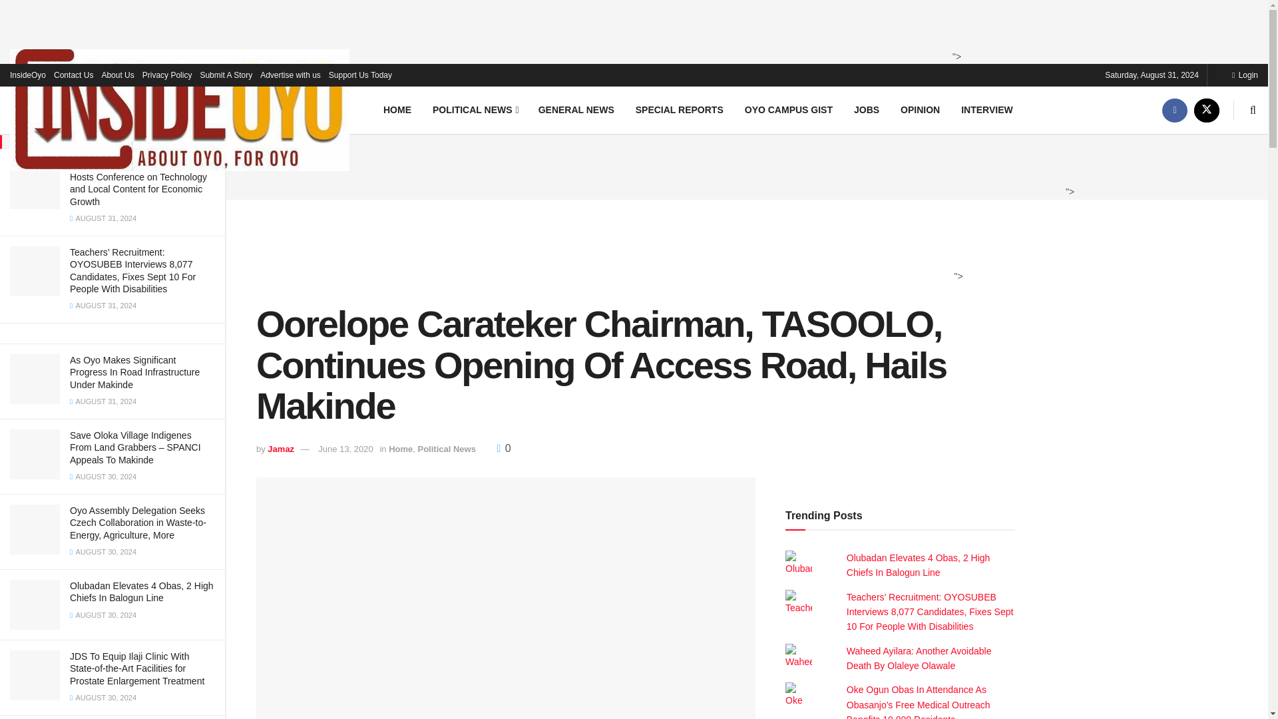  I want to click on Waheed Ayilara: Another Avoidable Death By Olaleye Olawale, so click(919, 658).